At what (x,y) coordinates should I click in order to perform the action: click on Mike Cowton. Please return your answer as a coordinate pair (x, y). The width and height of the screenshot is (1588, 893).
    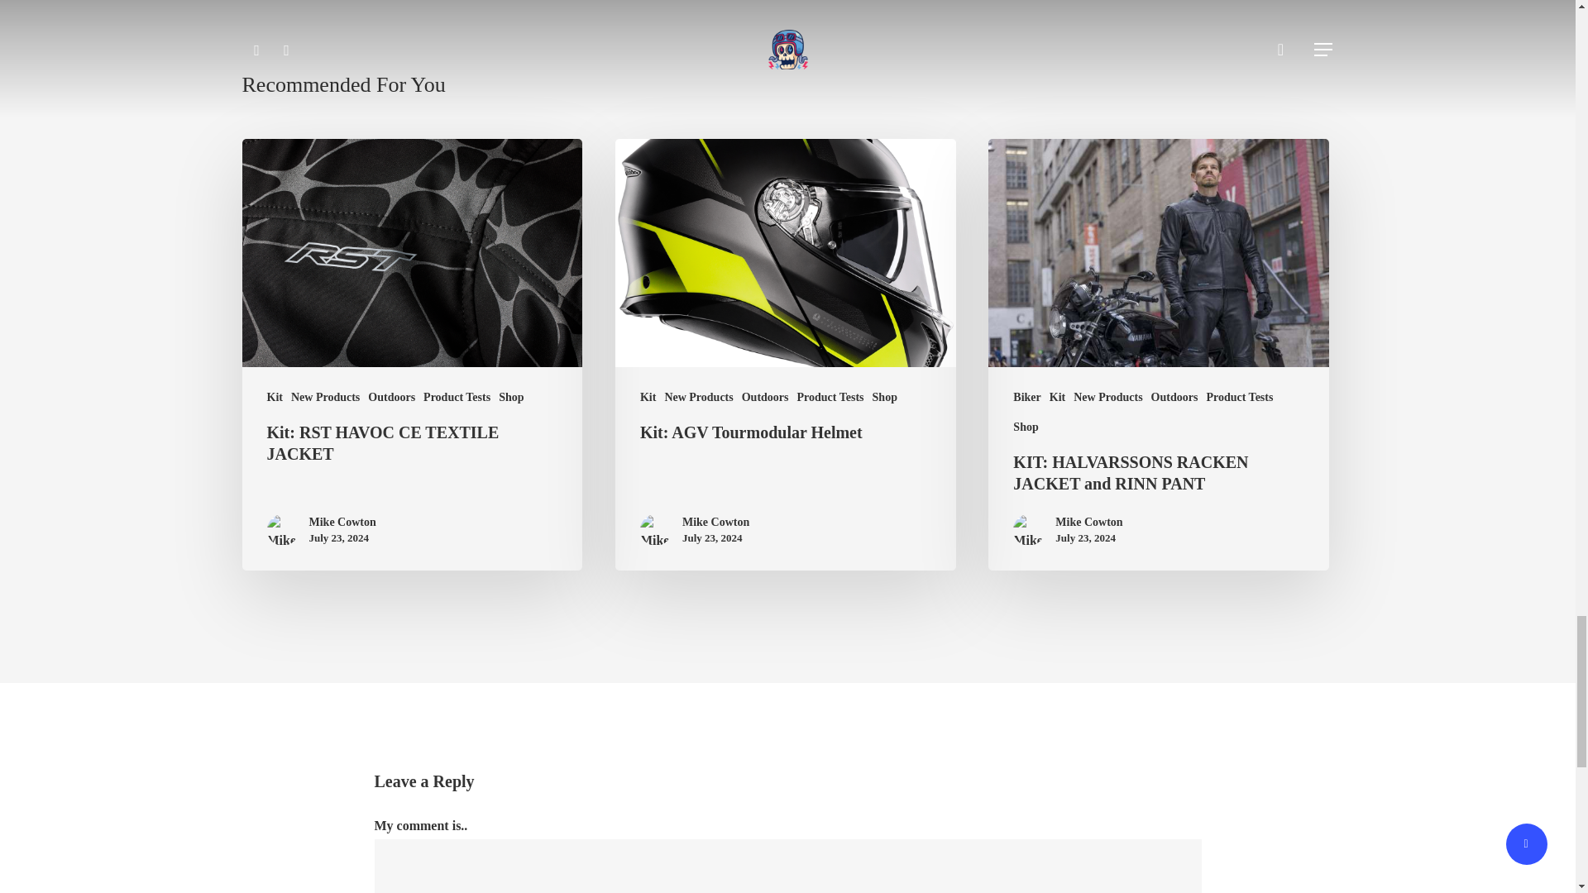
    Looking at the image, I should click on (342, 523).